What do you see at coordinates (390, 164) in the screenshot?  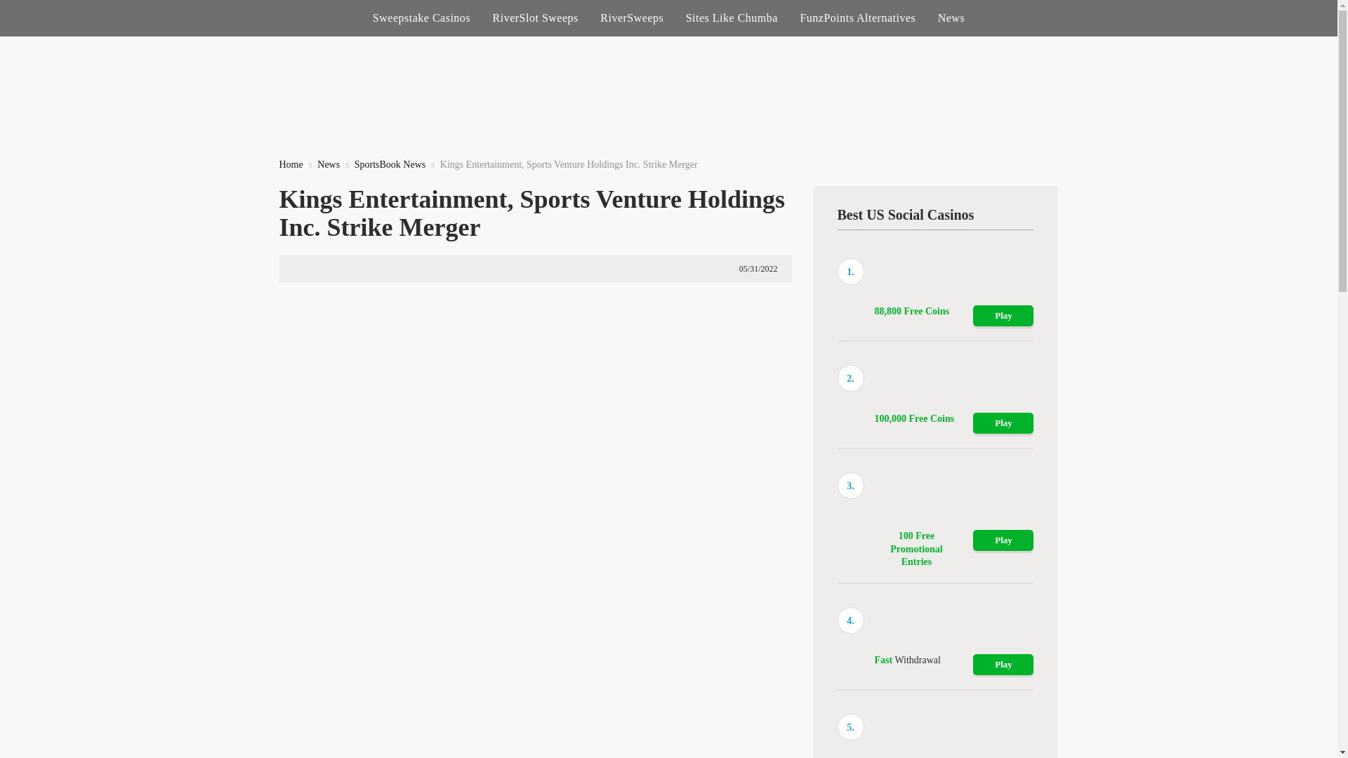 I see `SportsBook News` at bounding box center [390, 164].